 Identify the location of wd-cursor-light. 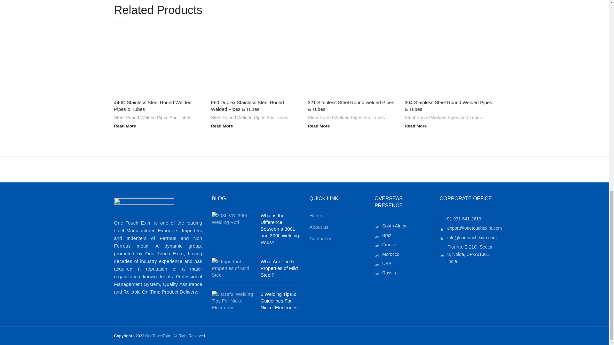
(377, 254).